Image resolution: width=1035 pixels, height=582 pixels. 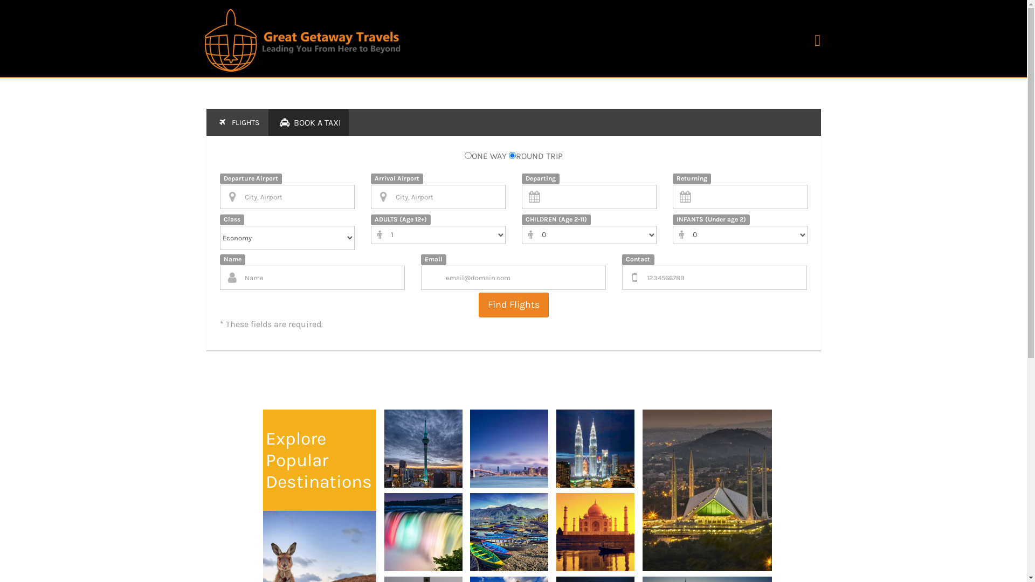 What do you see at coordinates (513, 305) in the screenshot?
I see `Find Flights` at bounding box center [513, 305].